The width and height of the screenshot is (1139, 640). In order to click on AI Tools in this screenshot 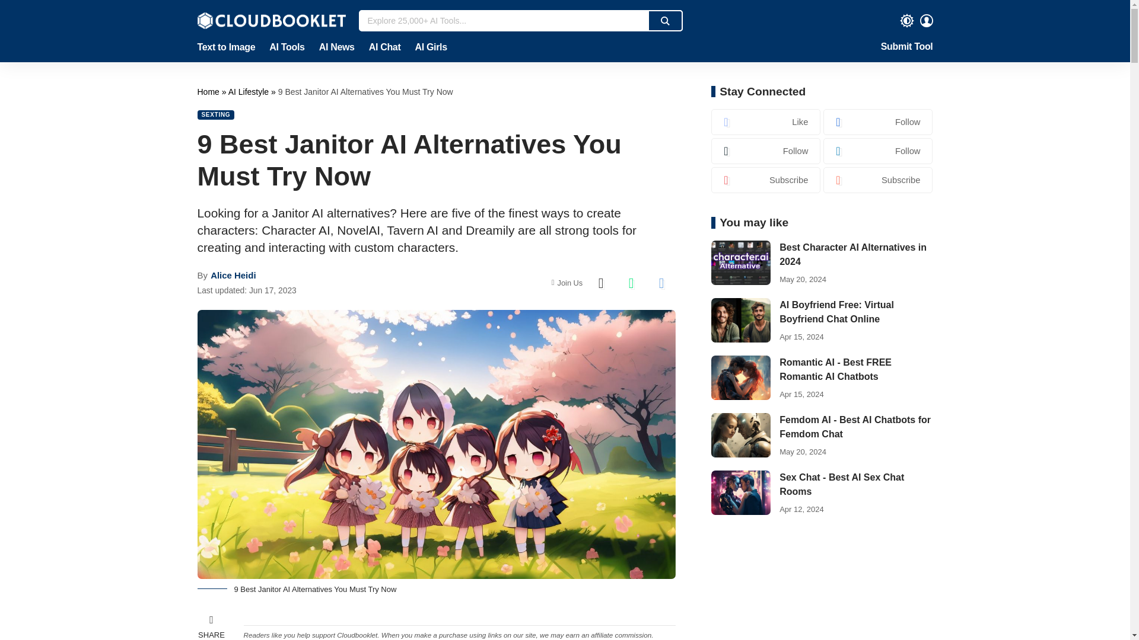, I will do `click(286, 47)`.